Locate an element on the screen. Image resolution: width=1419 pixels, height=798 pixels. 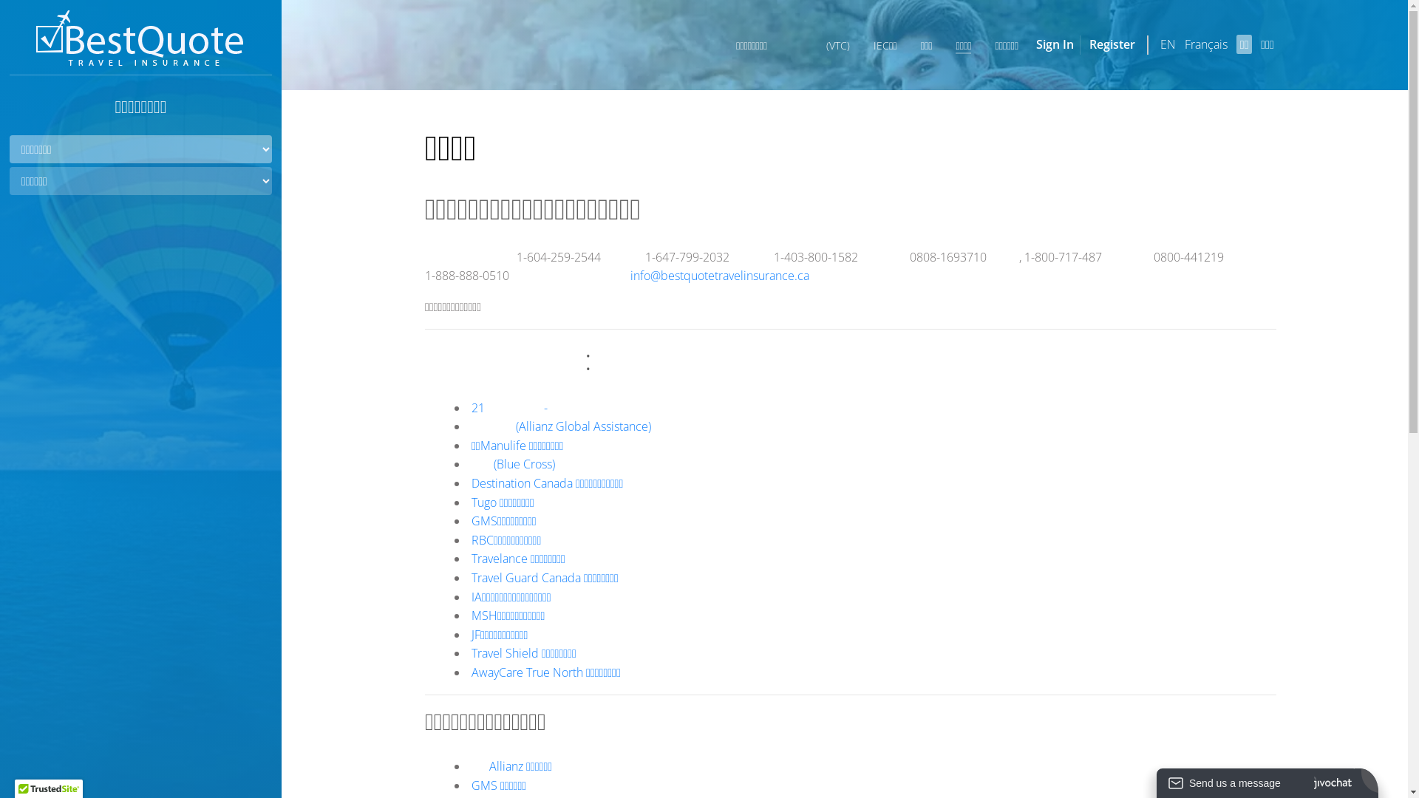
Register is located at coordinates (1112, 44).